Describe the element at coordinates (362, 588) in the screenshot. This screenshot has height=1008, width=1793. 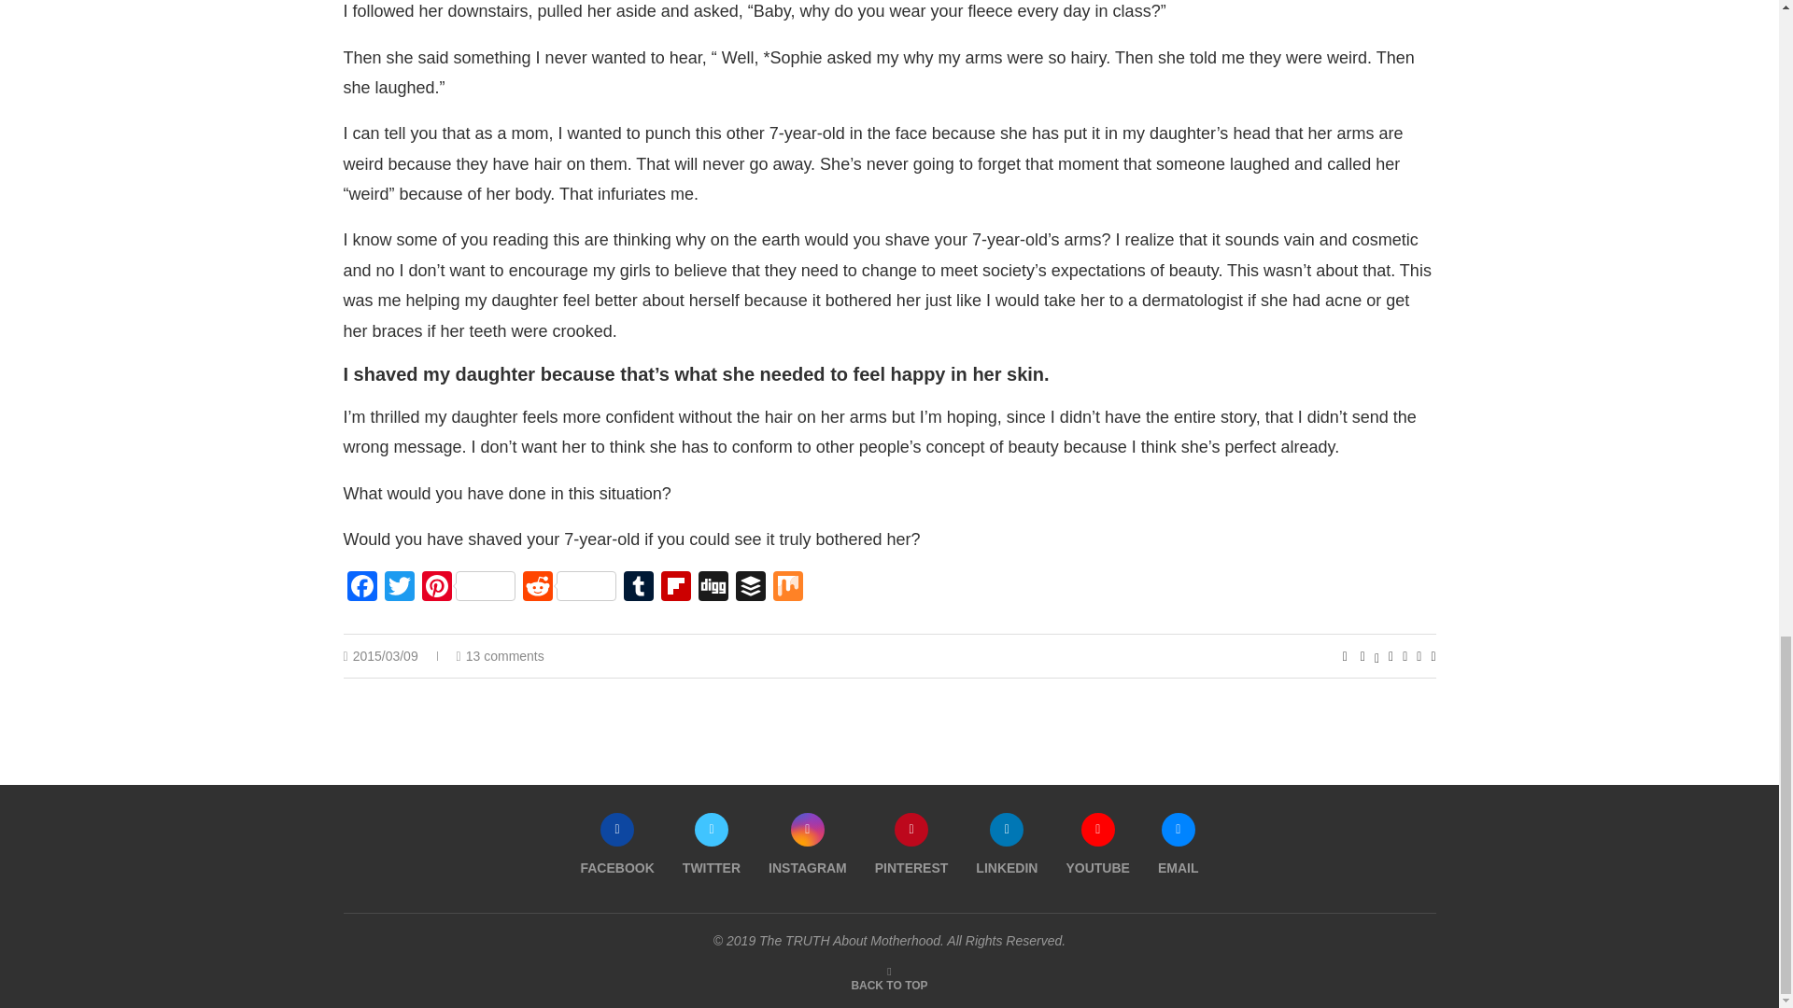
I see `Facebook` at that location.